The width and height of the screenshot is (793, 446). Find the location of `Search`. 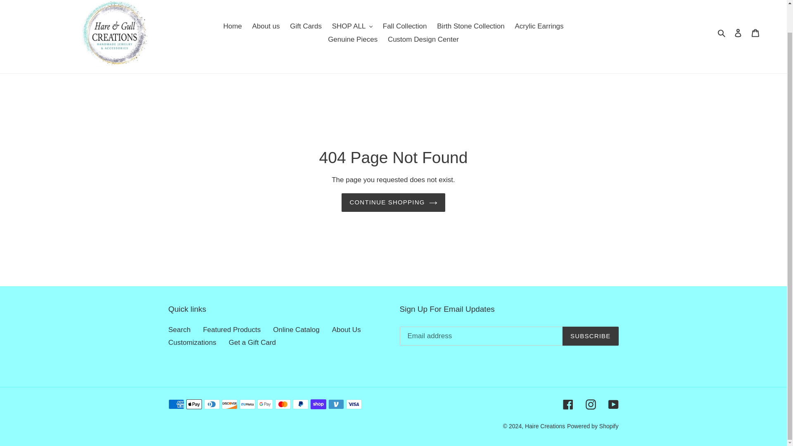

Search is located at coordinates (722, 33).